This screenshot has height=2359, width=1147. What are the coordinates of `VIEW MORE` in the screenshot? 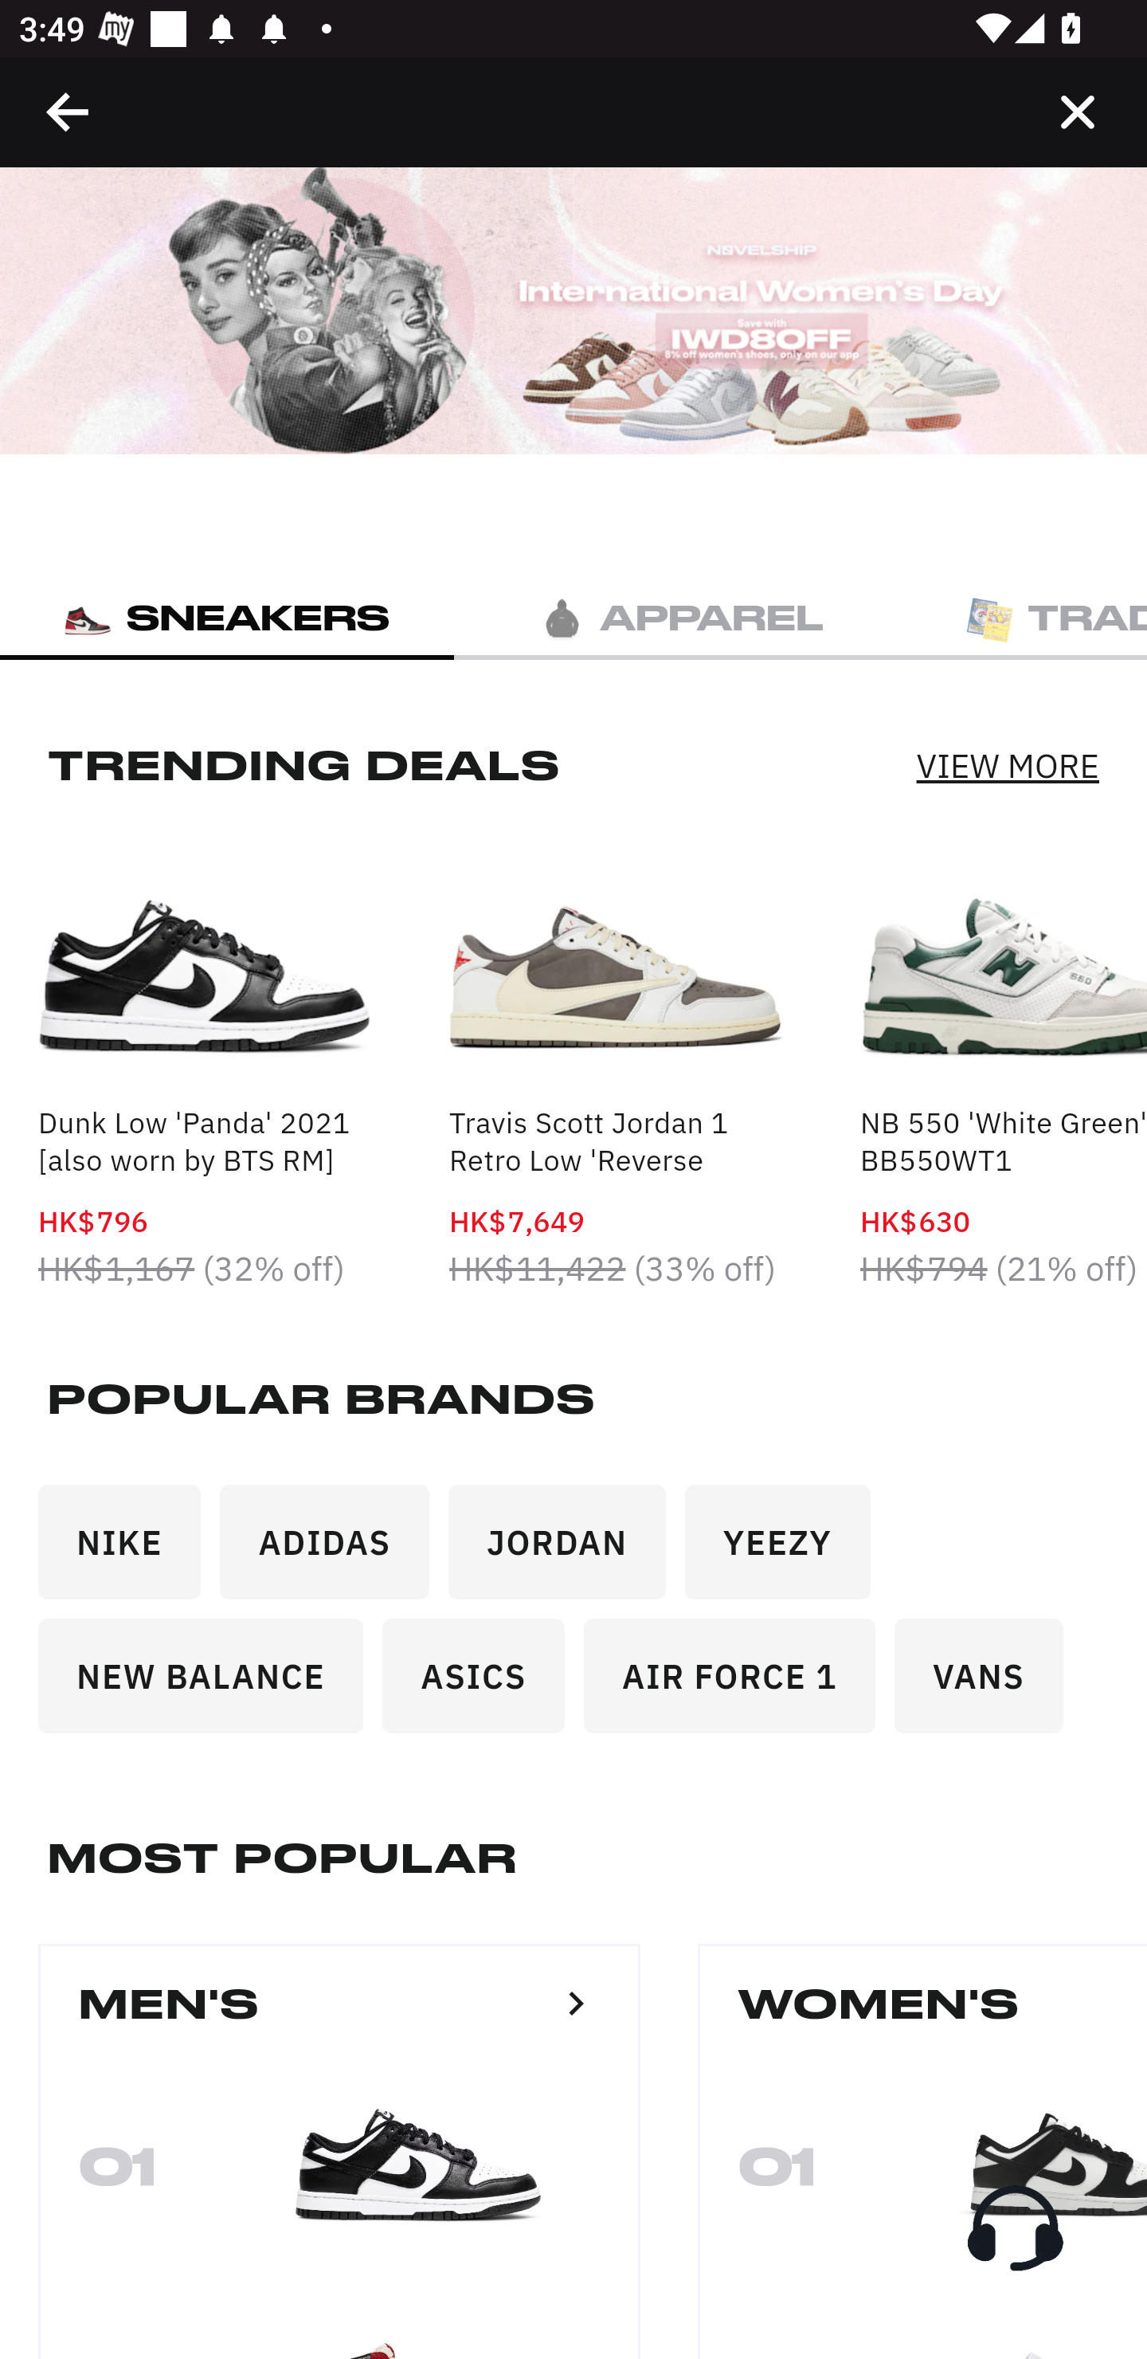 It's located at (1007, 763).